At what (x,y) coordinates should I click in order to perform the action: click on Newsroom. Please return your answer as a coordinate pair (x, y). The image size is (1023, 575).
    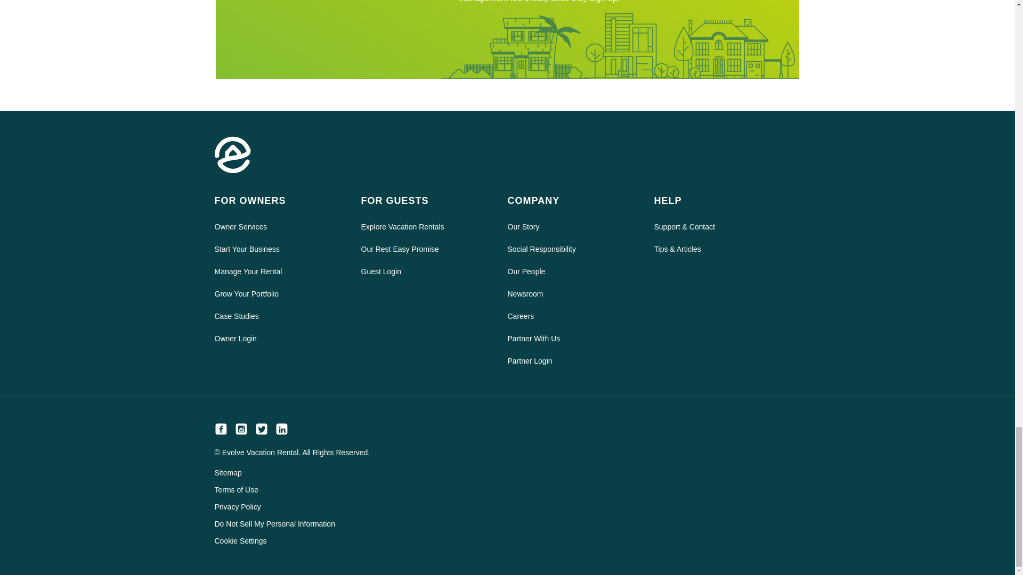
    Looking at the image, I should click on (572, 293).